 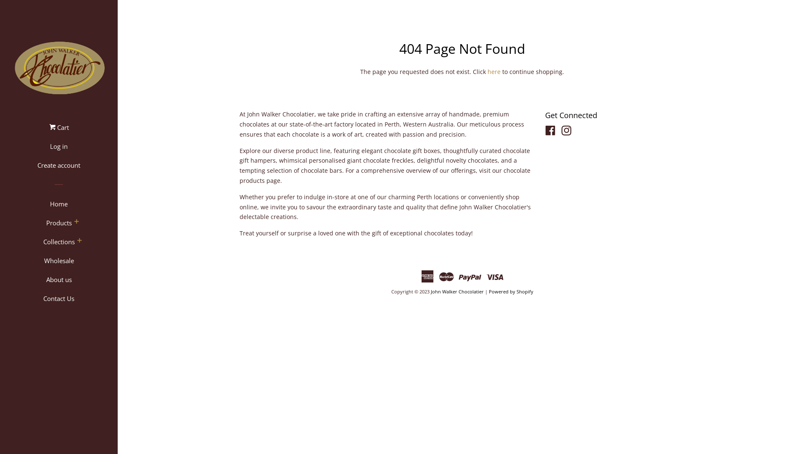 What do you see at coordinates (79, 241) in the screenshot?
I see `expand` at bounding box center [79, 241].